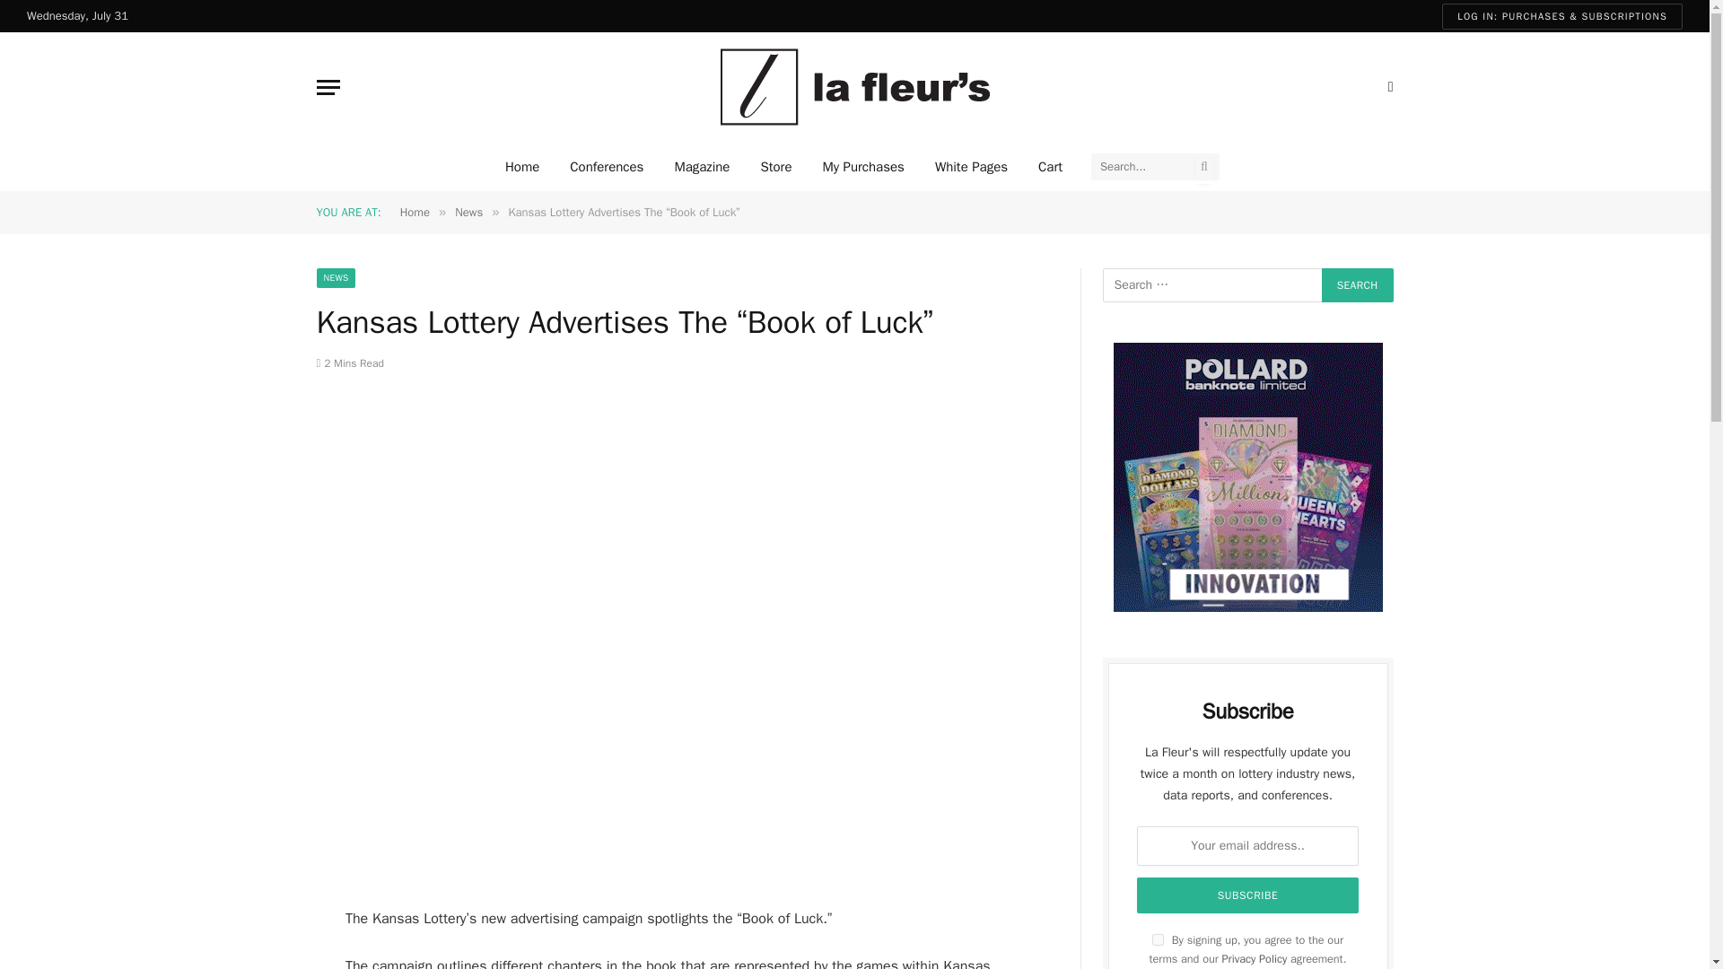  I want to click on Store, so click(775, 165).